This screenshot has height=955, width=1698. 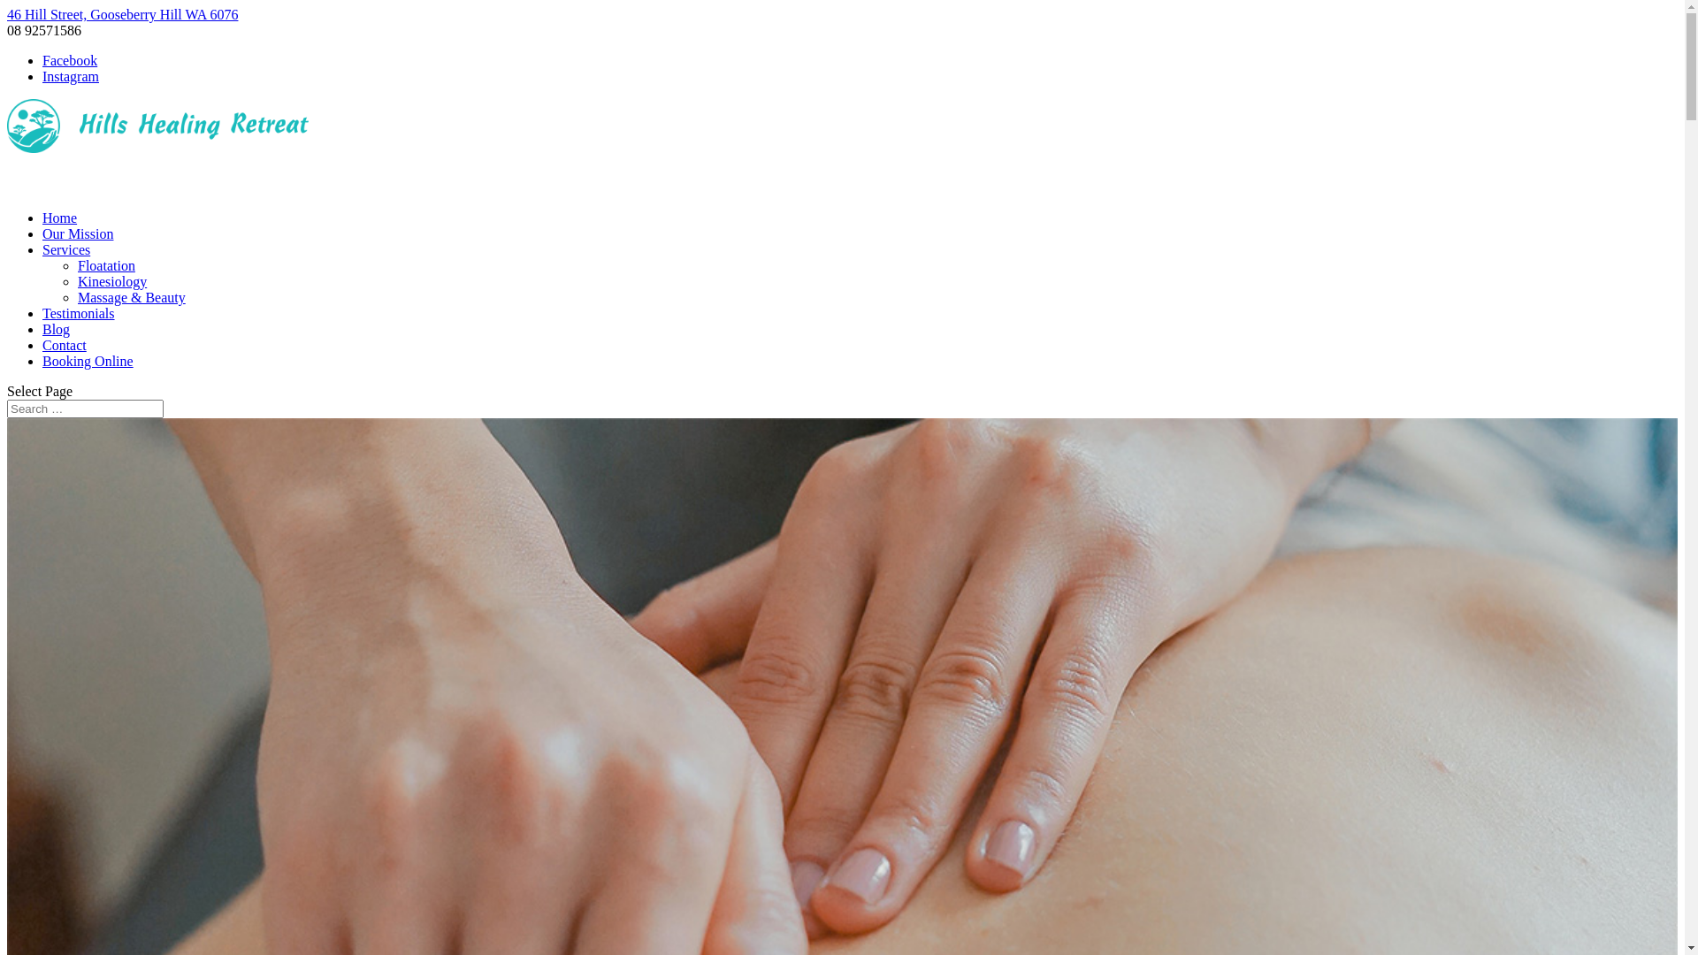 What do you see at coordinates (132, 297) in the screenshot?
I see `Massage & Beauty` at bounding box center [132, 297].